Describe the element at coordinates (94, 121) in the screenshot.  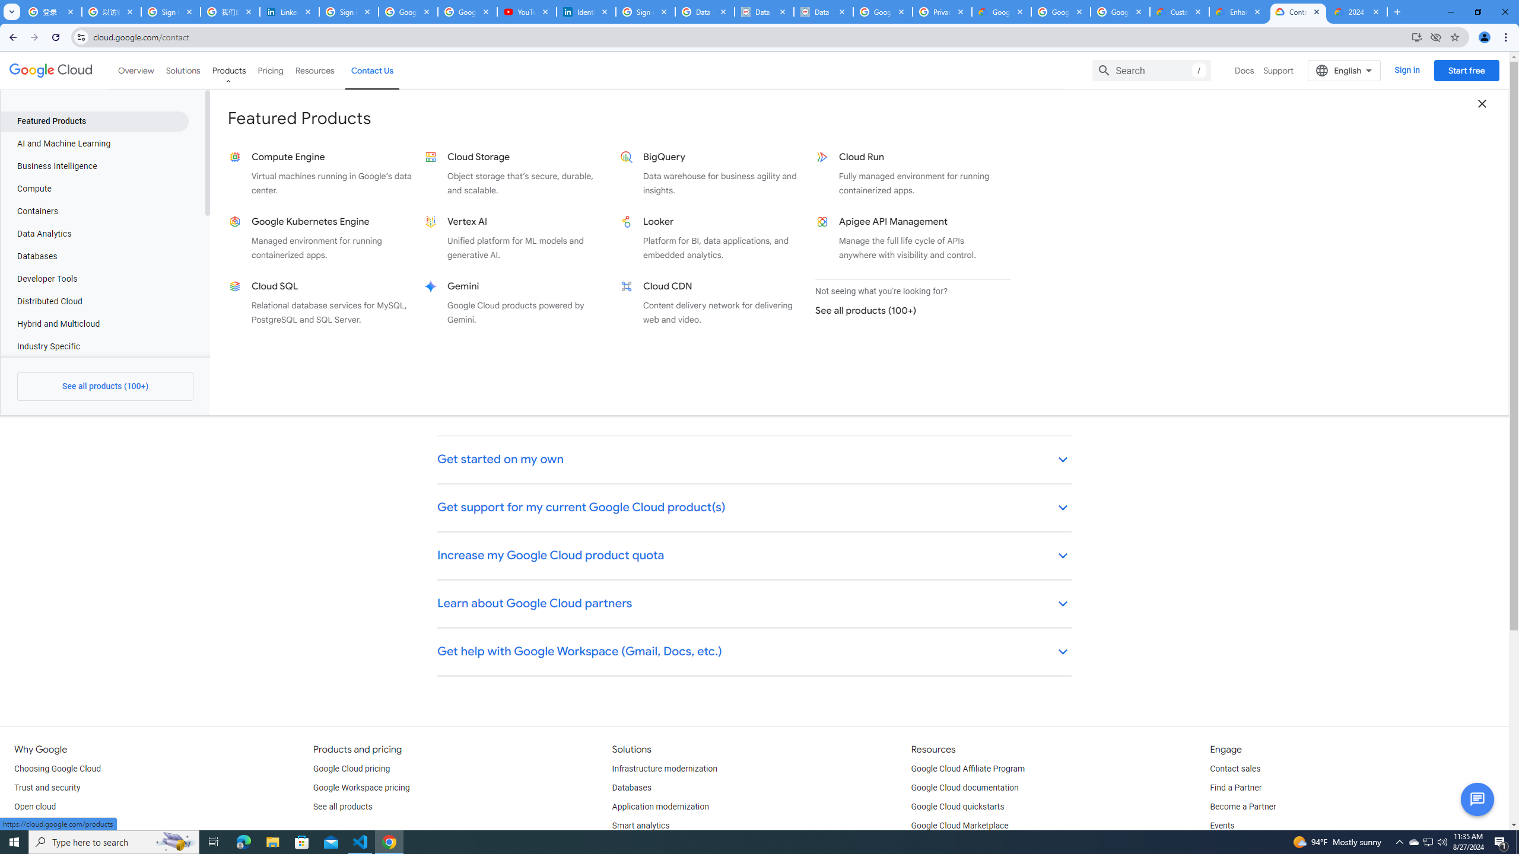
I see `Featured Products` at that location.